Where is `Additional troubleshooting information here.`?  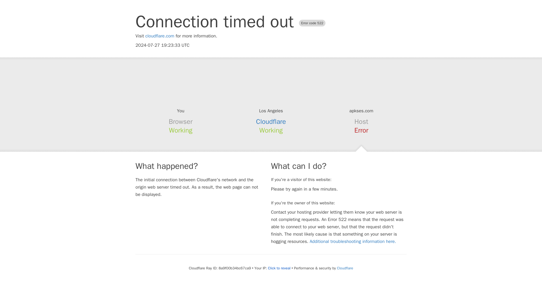 Additional troubleshooting information here. is located at coordinates (353, 242).